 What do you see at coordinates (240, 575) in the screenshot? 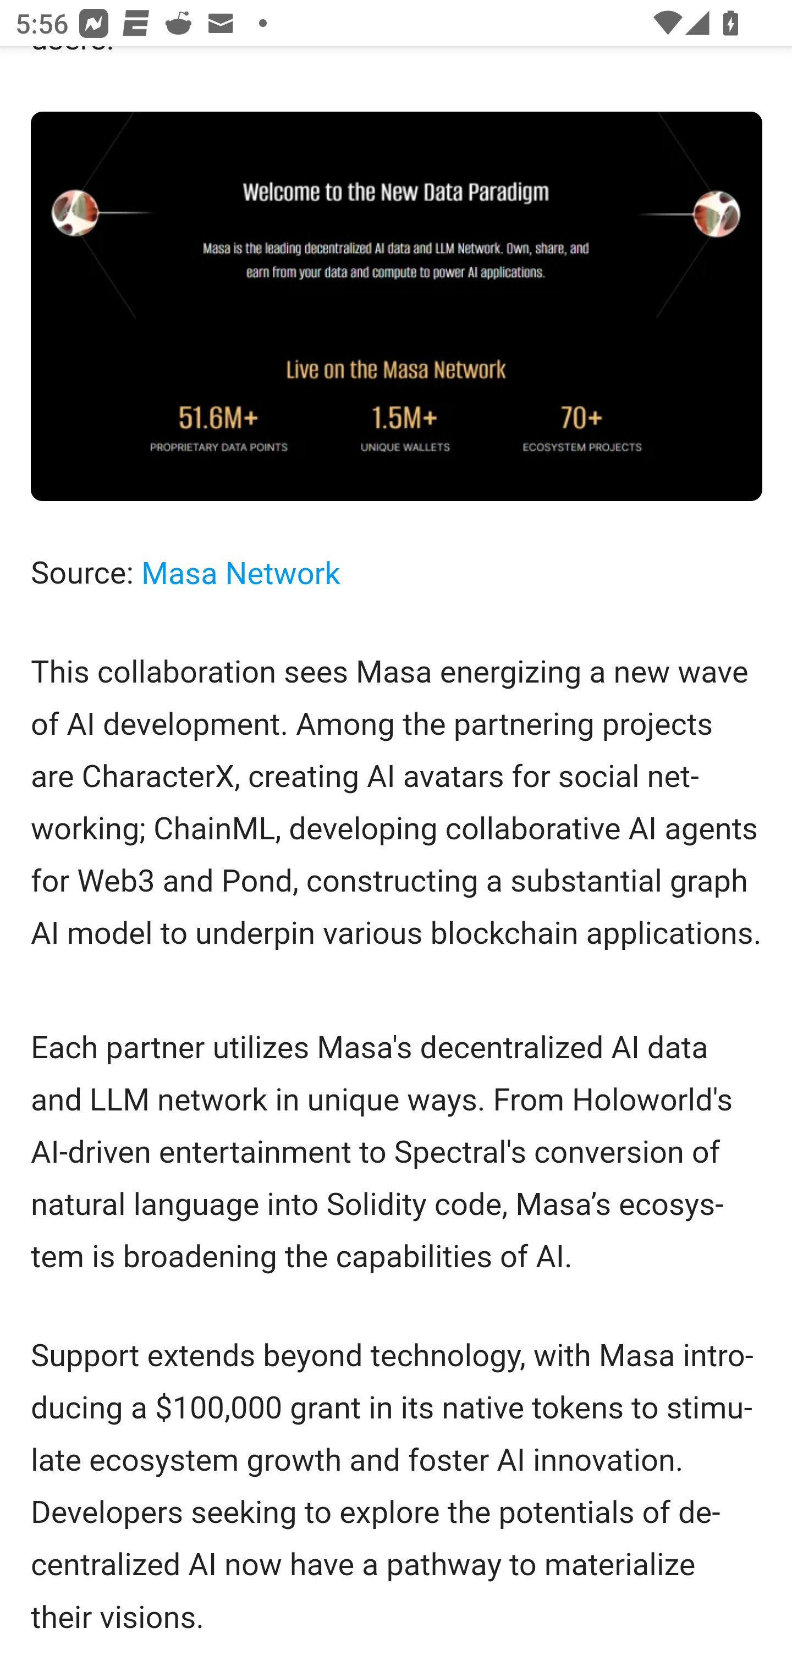
I see `Masa Network` at bounding box center [240, 575].